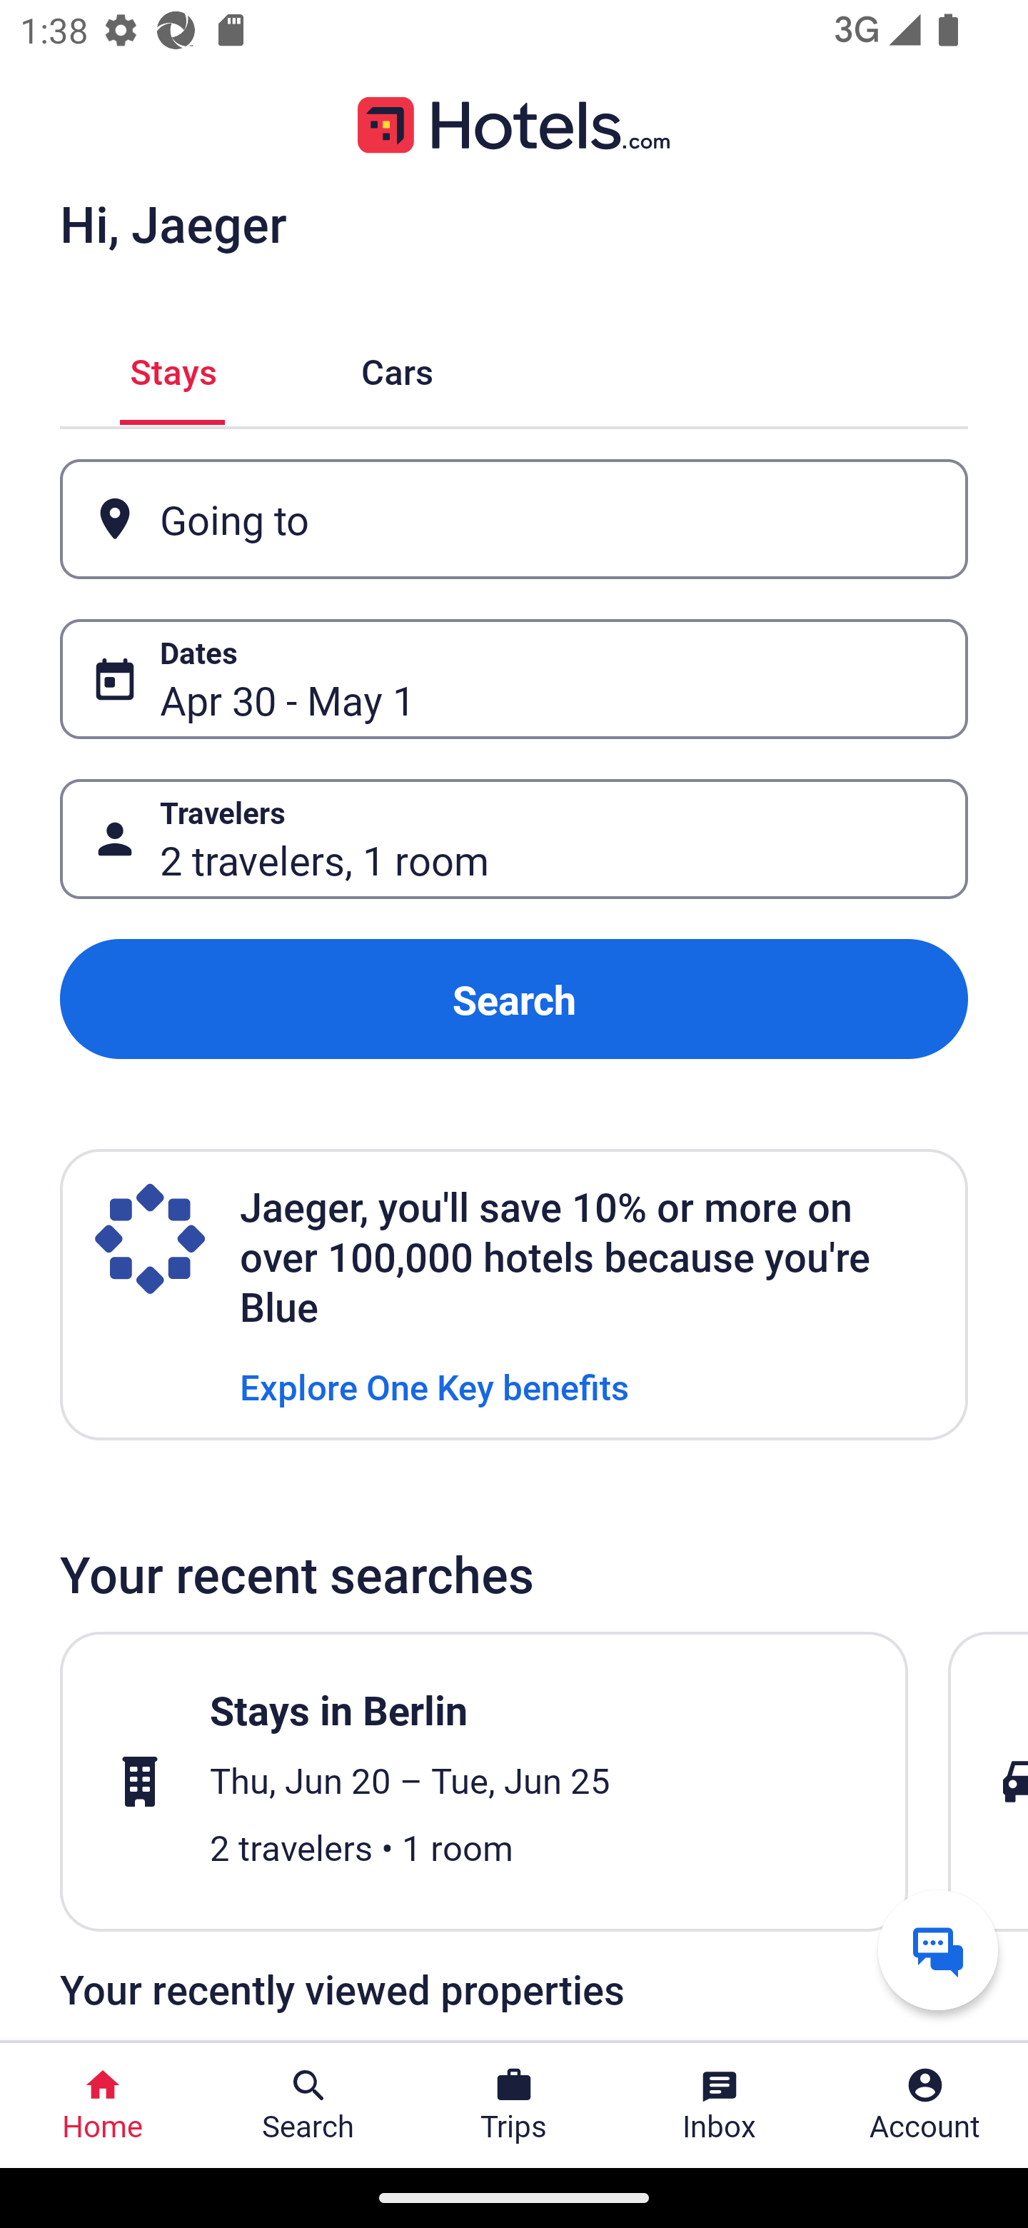 This screenshot has height=2228, width=1028. I want to click on Account Profile. Button, so click(925, 2105).